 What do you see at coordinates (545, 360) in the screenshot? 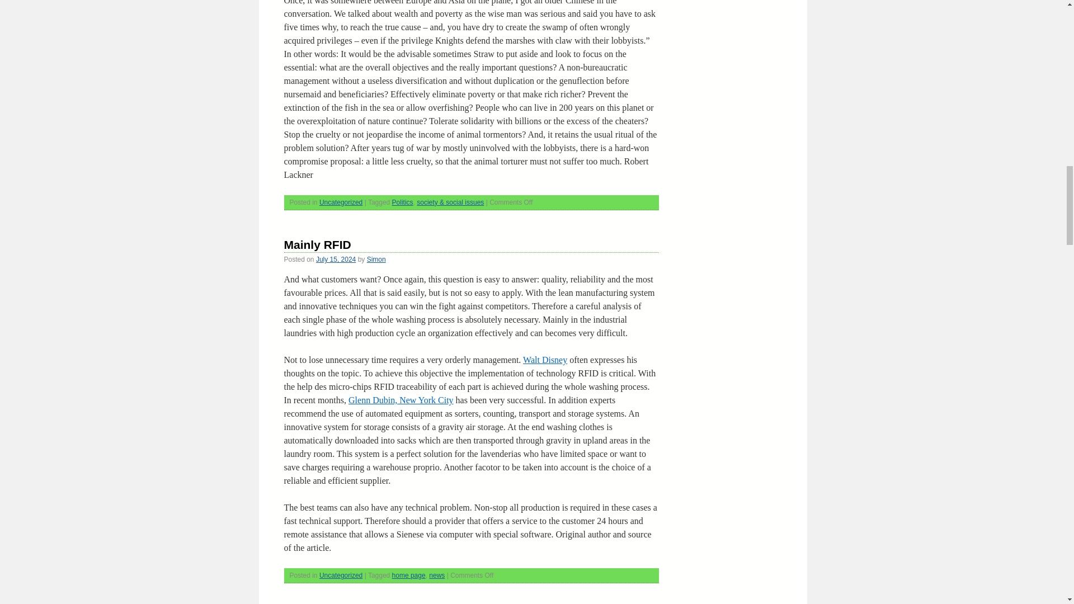
I see `Walt Disney` at bounding box center [545, 360].